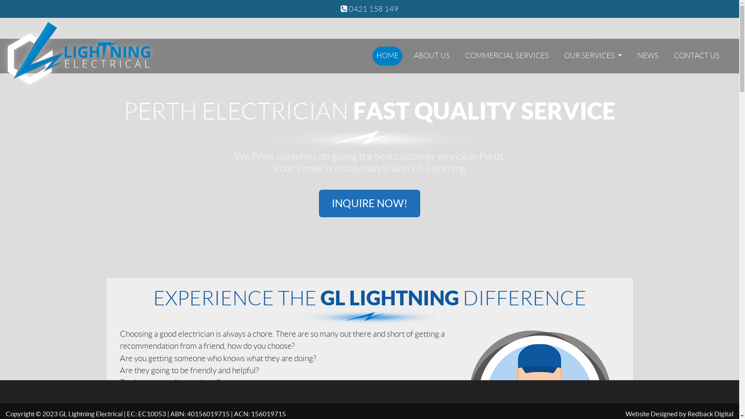 The width and height of the screenshot is (745, 419). Describe the element at coordinates (507, 56) in the screenshot. I see `COMMERCIAL SERVICES` at that location.